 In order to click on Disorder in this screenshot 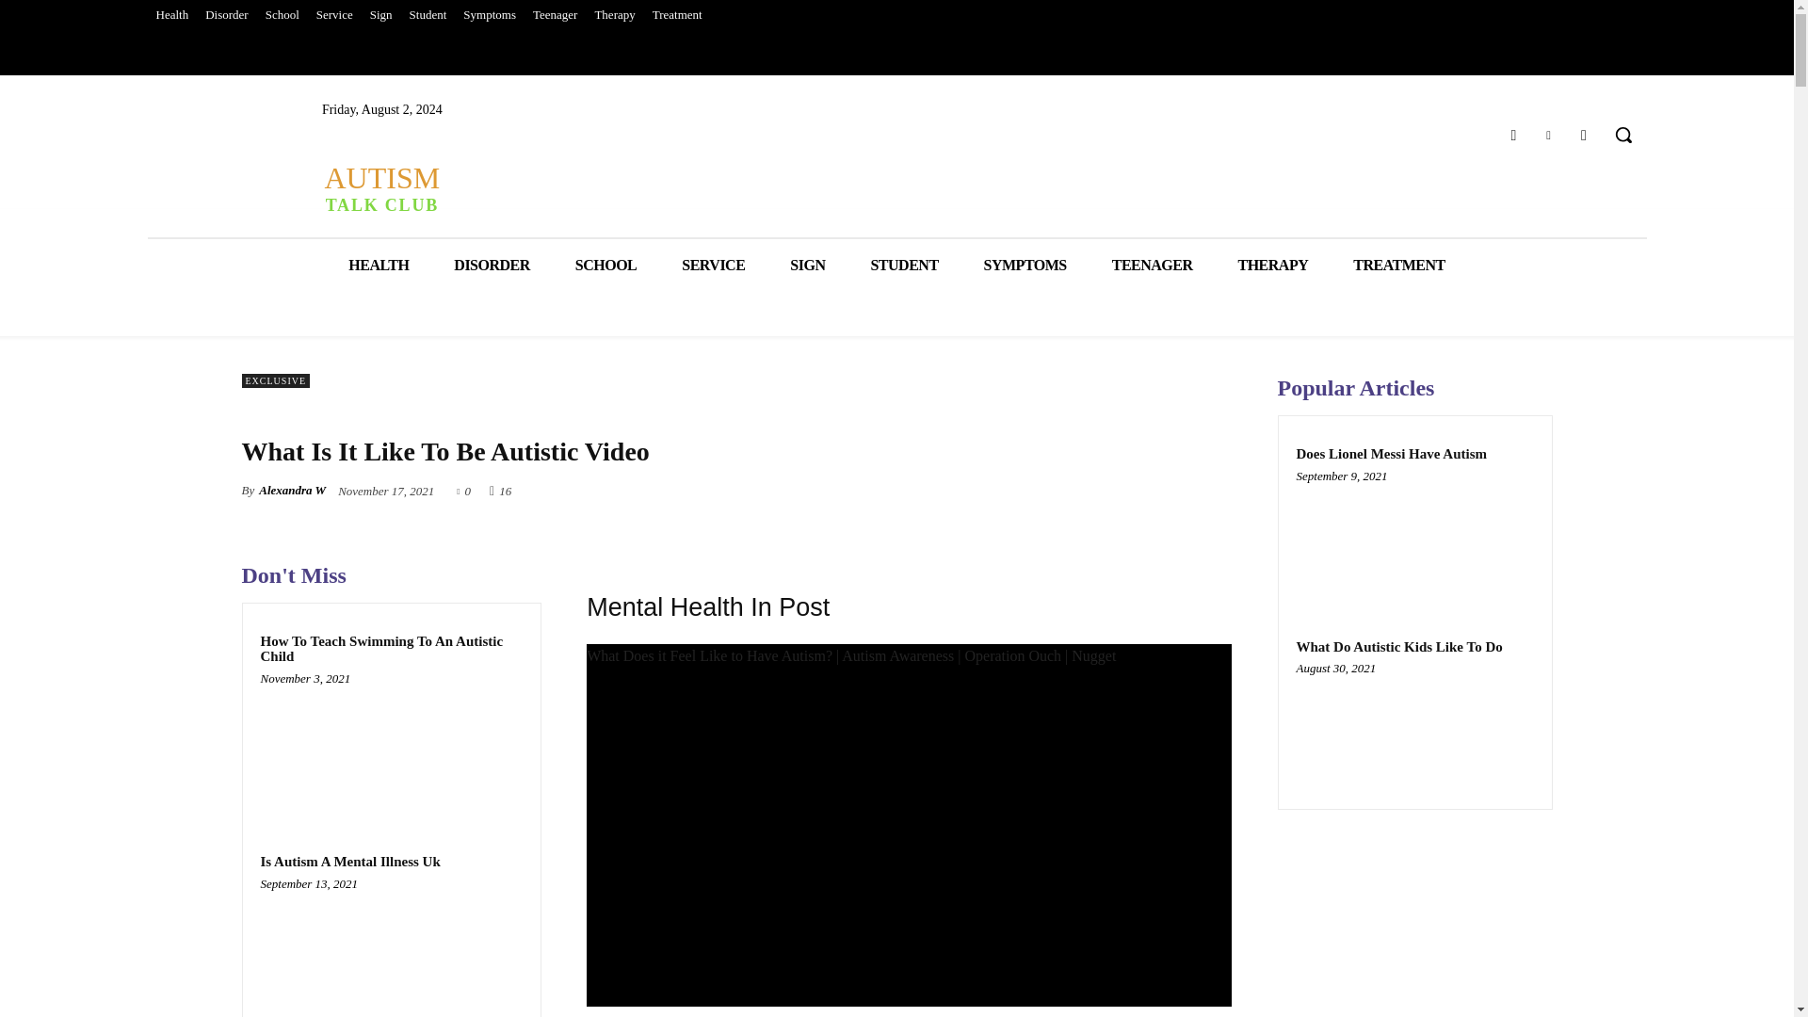, I will do `click(226, 15)`.